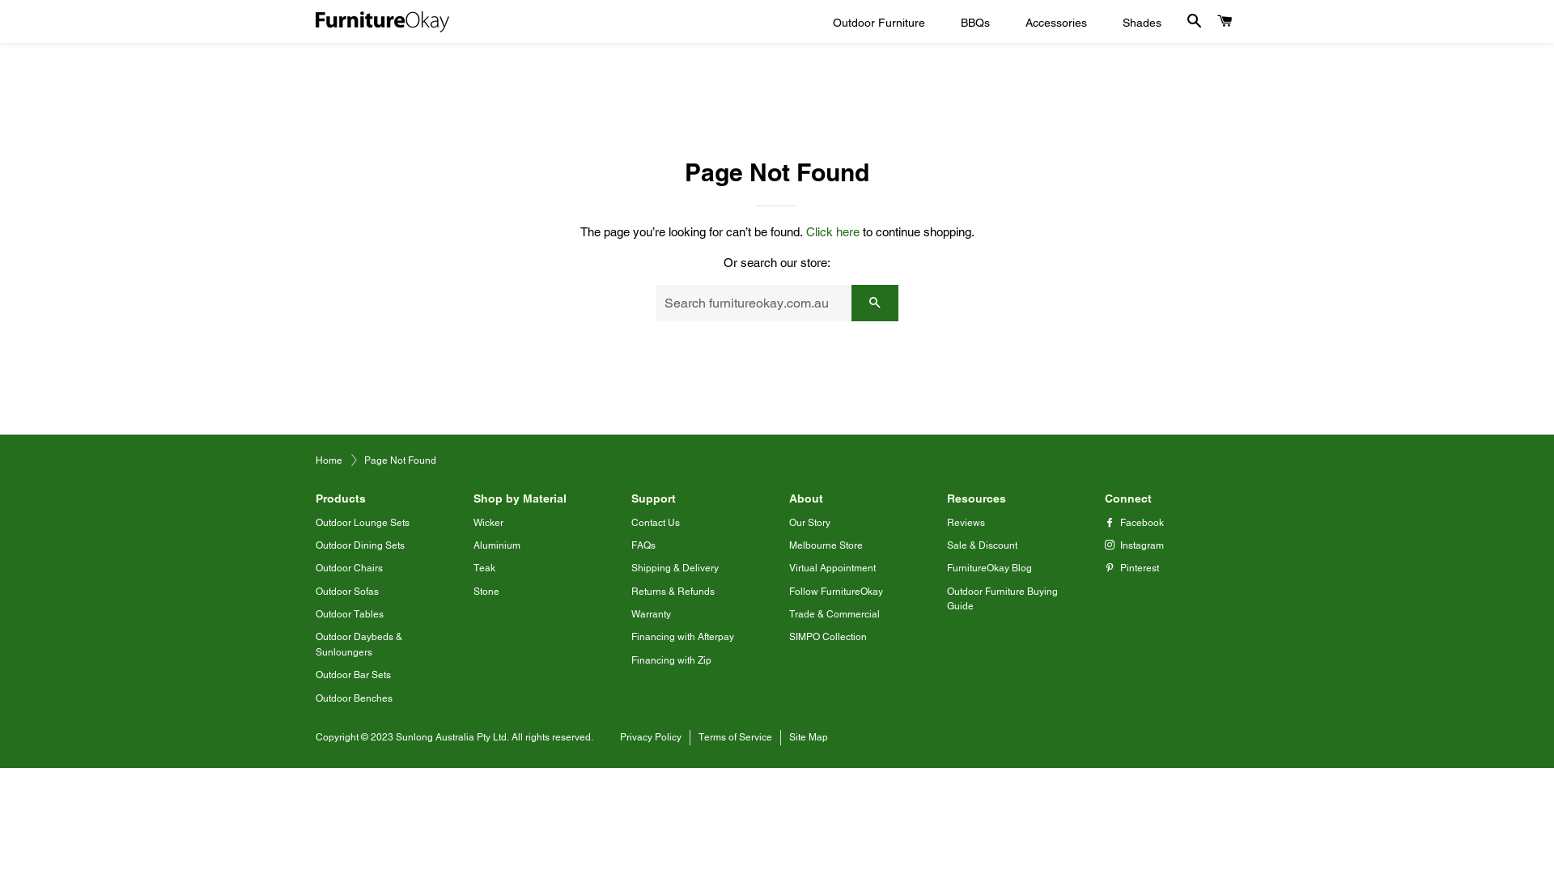 The image size is (1554, 874). Describe the element at coordinates (983, 545) in the screenshot. I see `Sale & Discount` at that location.